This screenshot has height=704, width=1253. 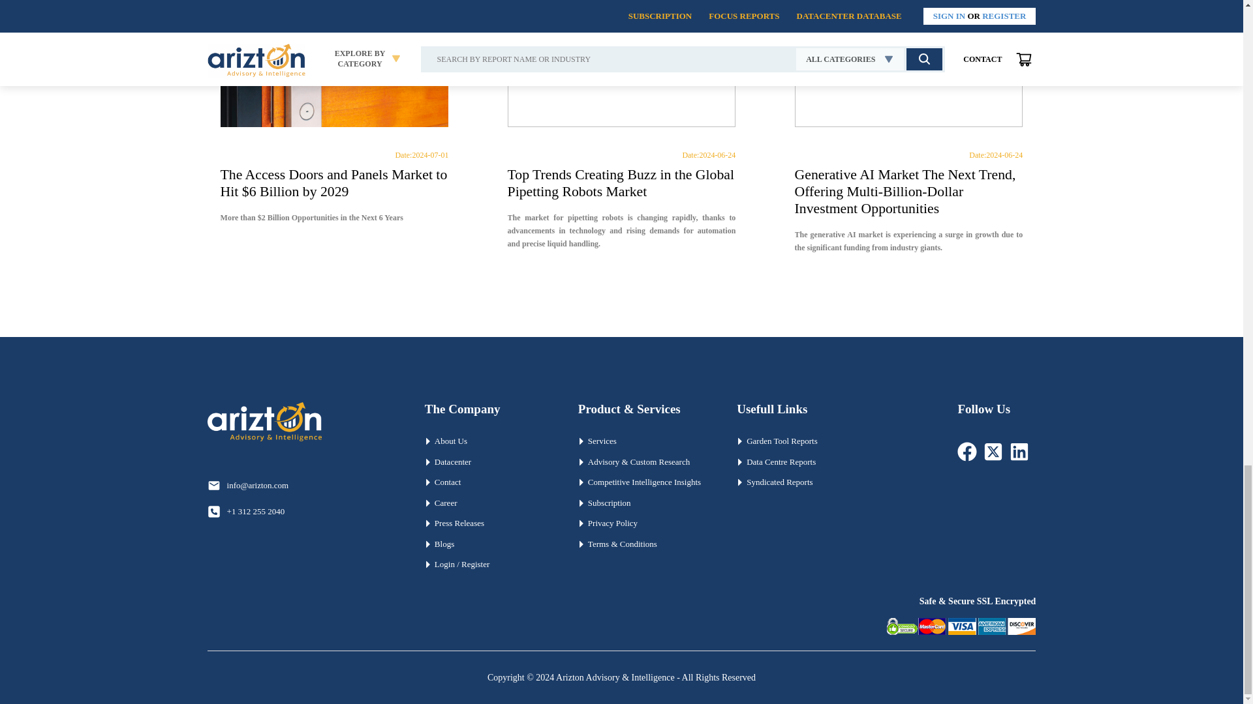 I want to click on Career, so click(x=488, y=503).